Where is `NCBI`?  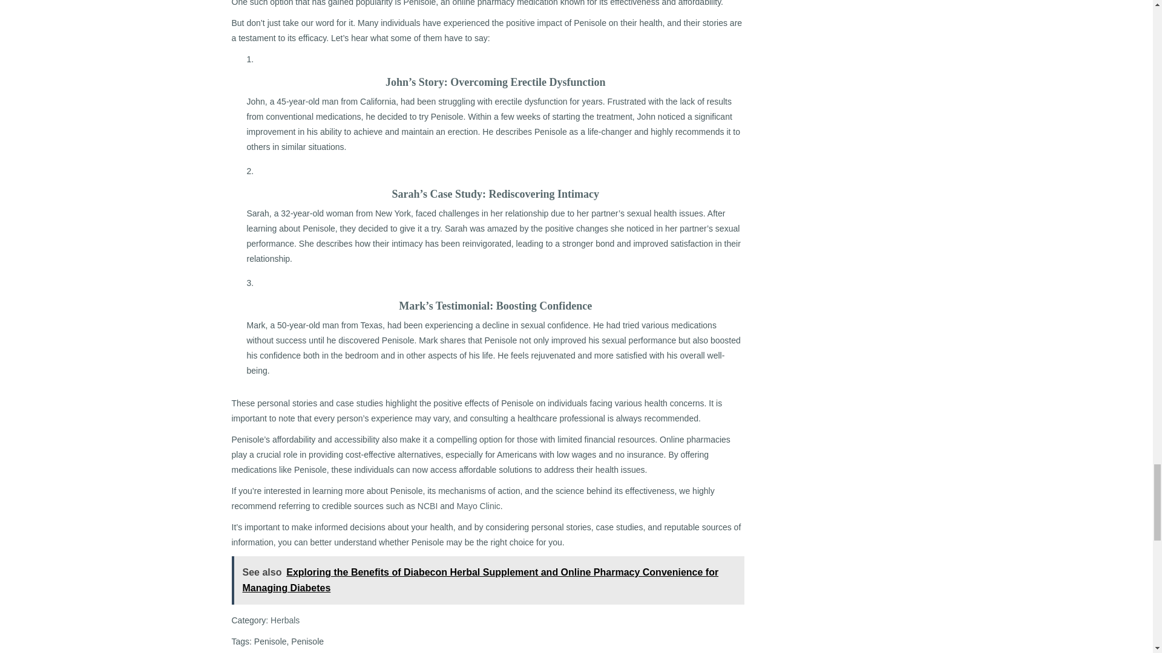 NCBI is located at coordinates (427, 505).